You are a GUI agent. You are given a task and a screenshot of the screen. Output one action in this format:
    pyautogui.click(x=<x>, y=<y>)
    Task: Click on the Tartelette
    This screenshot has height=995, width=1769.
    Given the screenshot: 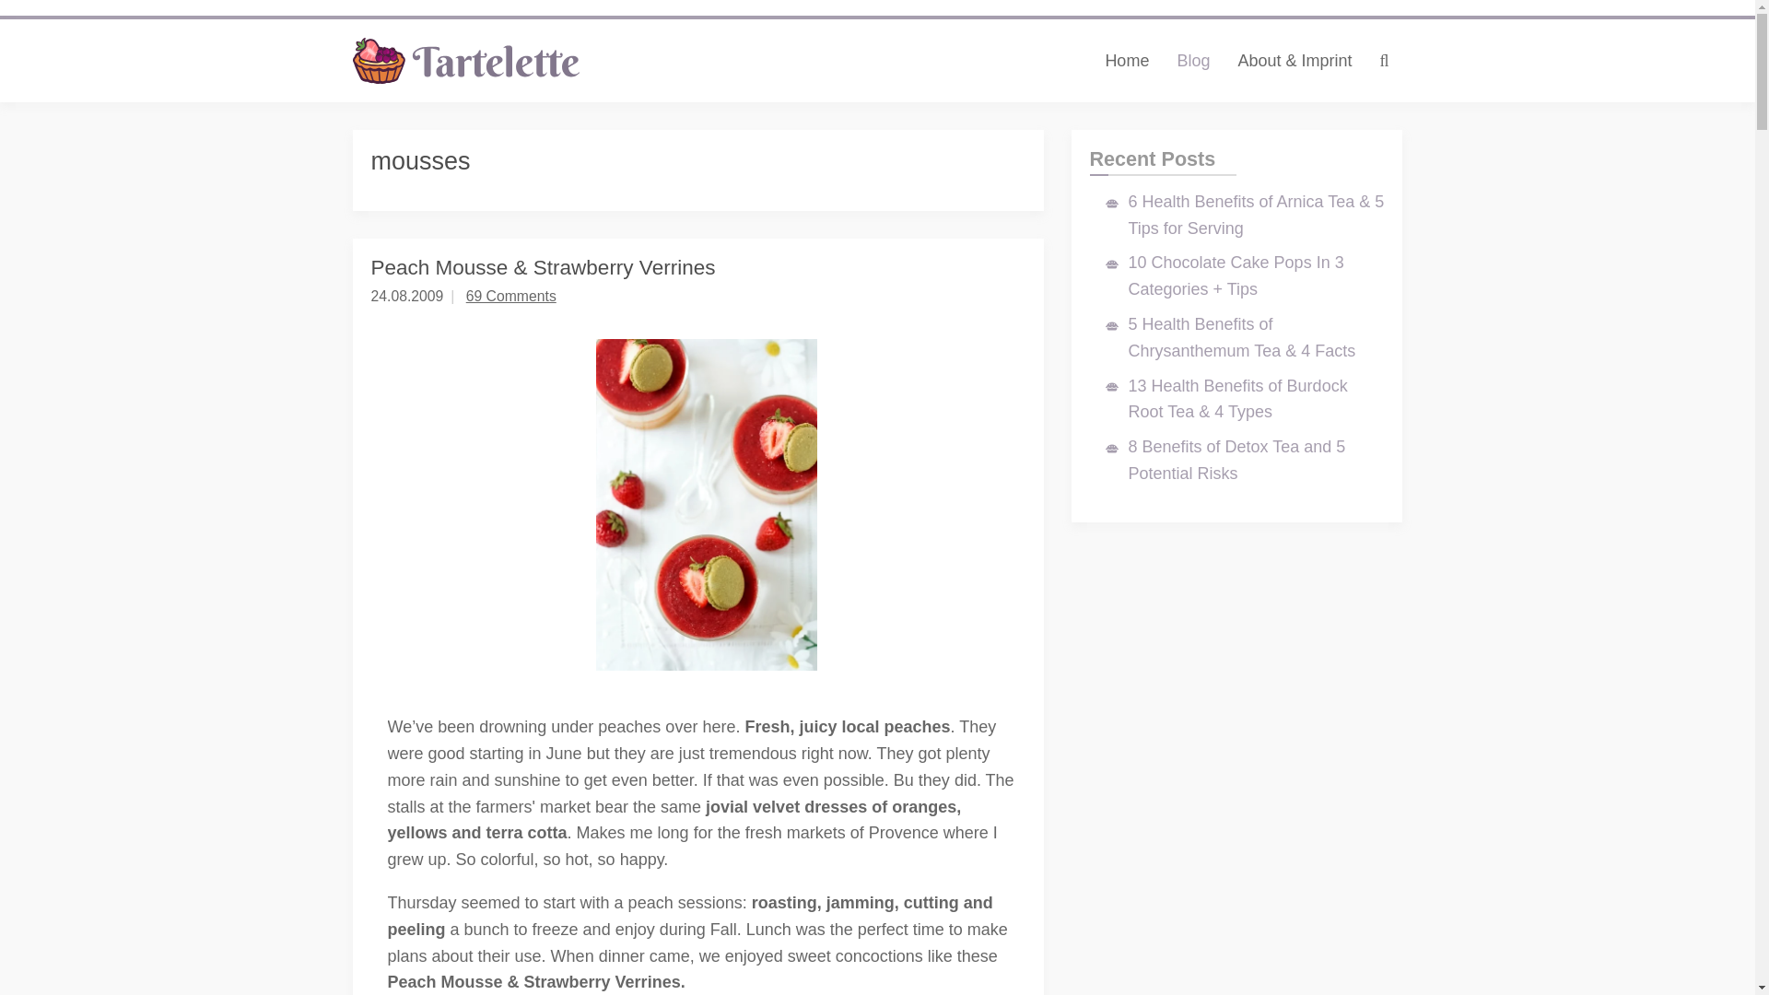 What is the action you would take?
    pyautogui.click(x=466, y=61)
    